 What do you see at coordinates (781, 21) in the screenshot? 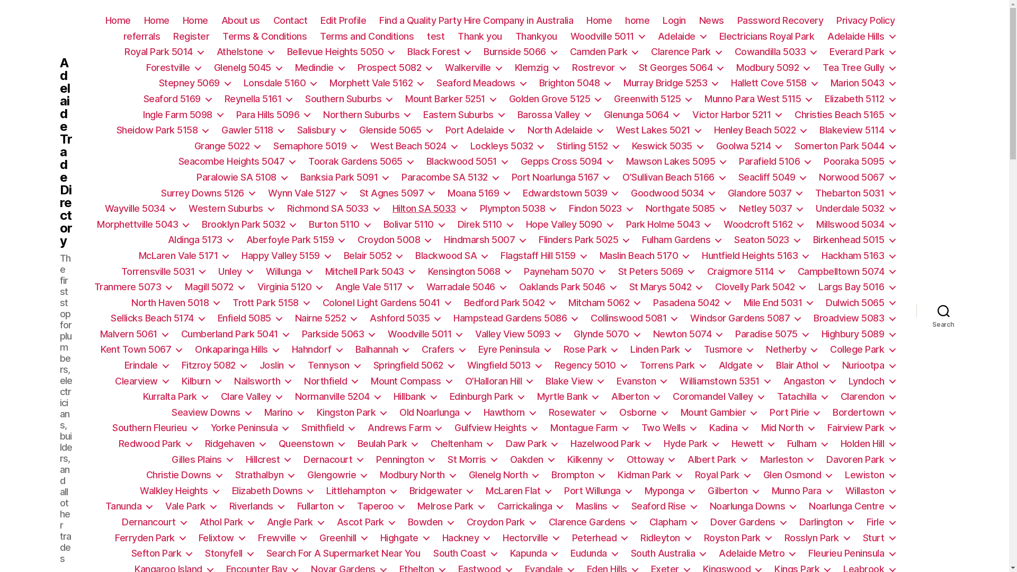
I see `Password Recovery` at bounding box center [781, 21].